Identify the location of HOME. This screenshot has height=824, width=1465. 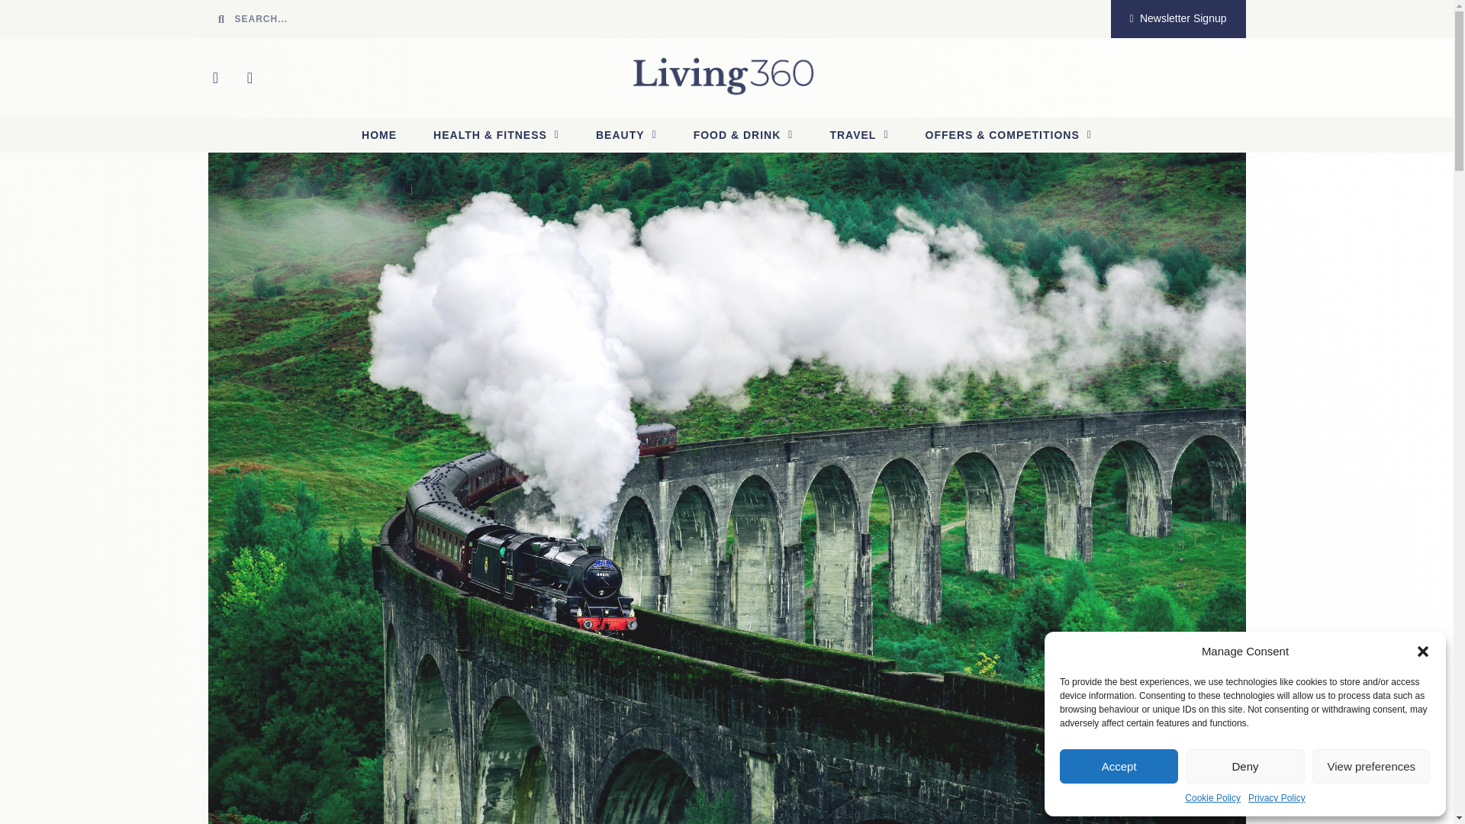
(378, 134).